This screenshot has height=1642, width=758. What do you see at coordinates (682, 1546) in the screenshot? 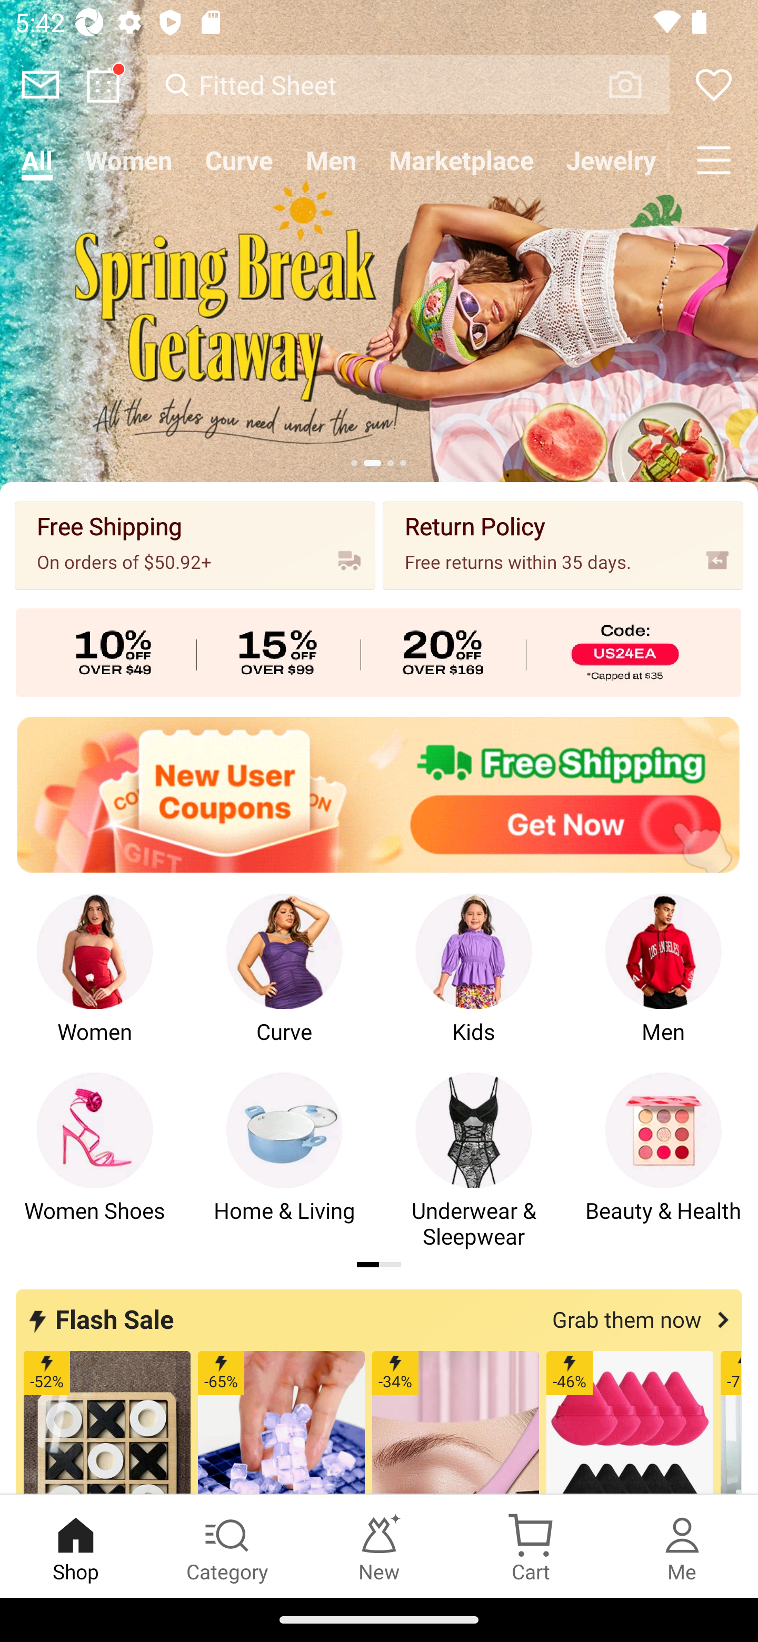
I see `Me` at bounding box center [682, 1546].